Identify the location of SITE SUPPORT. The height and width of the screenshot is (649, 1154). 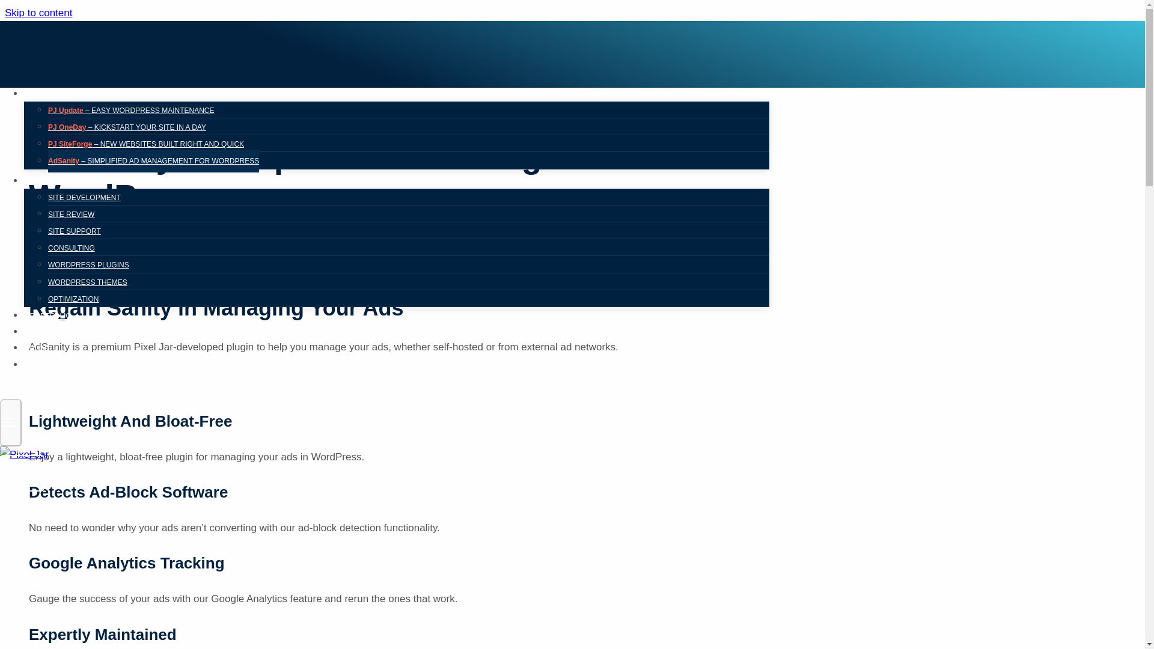
(75, 231).